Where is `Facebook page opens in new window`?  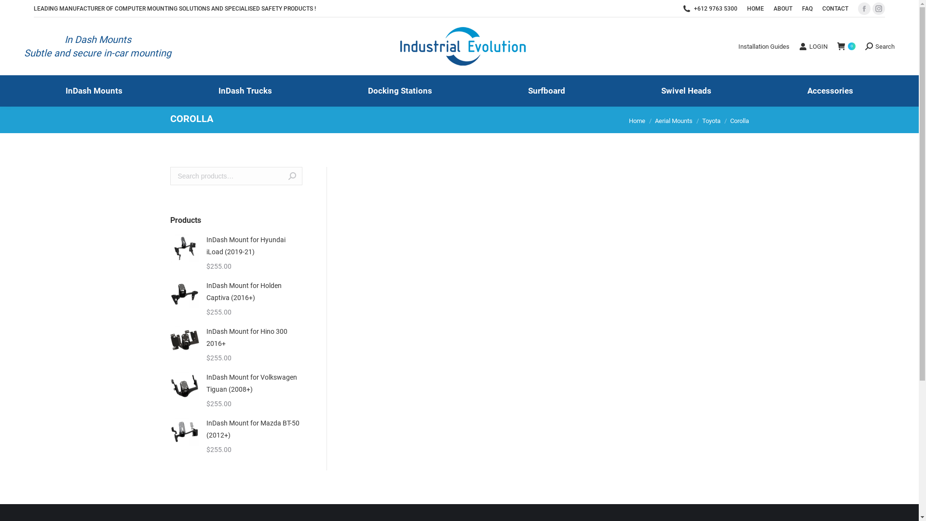 Facebook page opens in new window is located at coordinates (864, 9).